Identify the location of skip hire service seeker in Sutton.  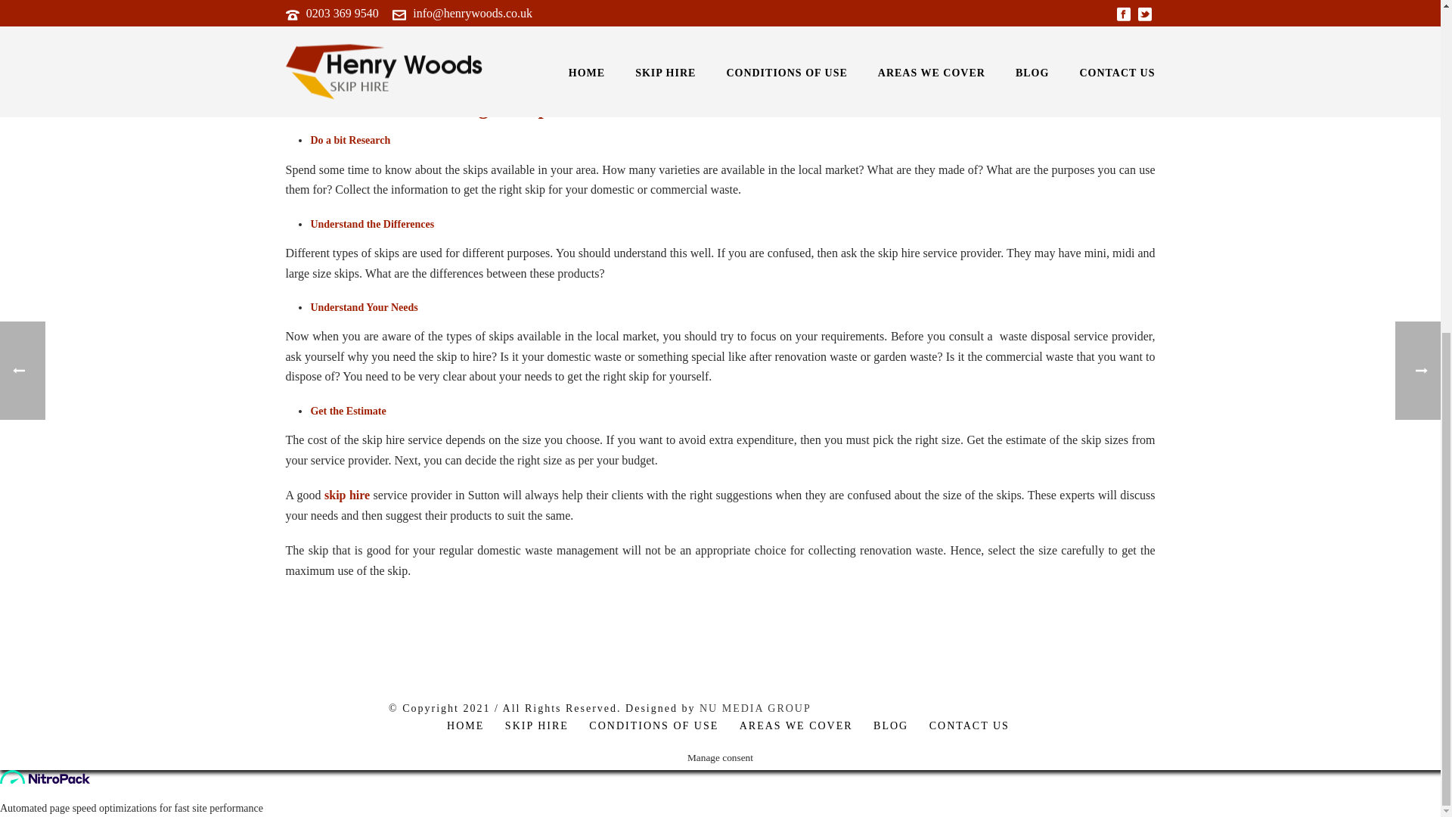
(392, 70).